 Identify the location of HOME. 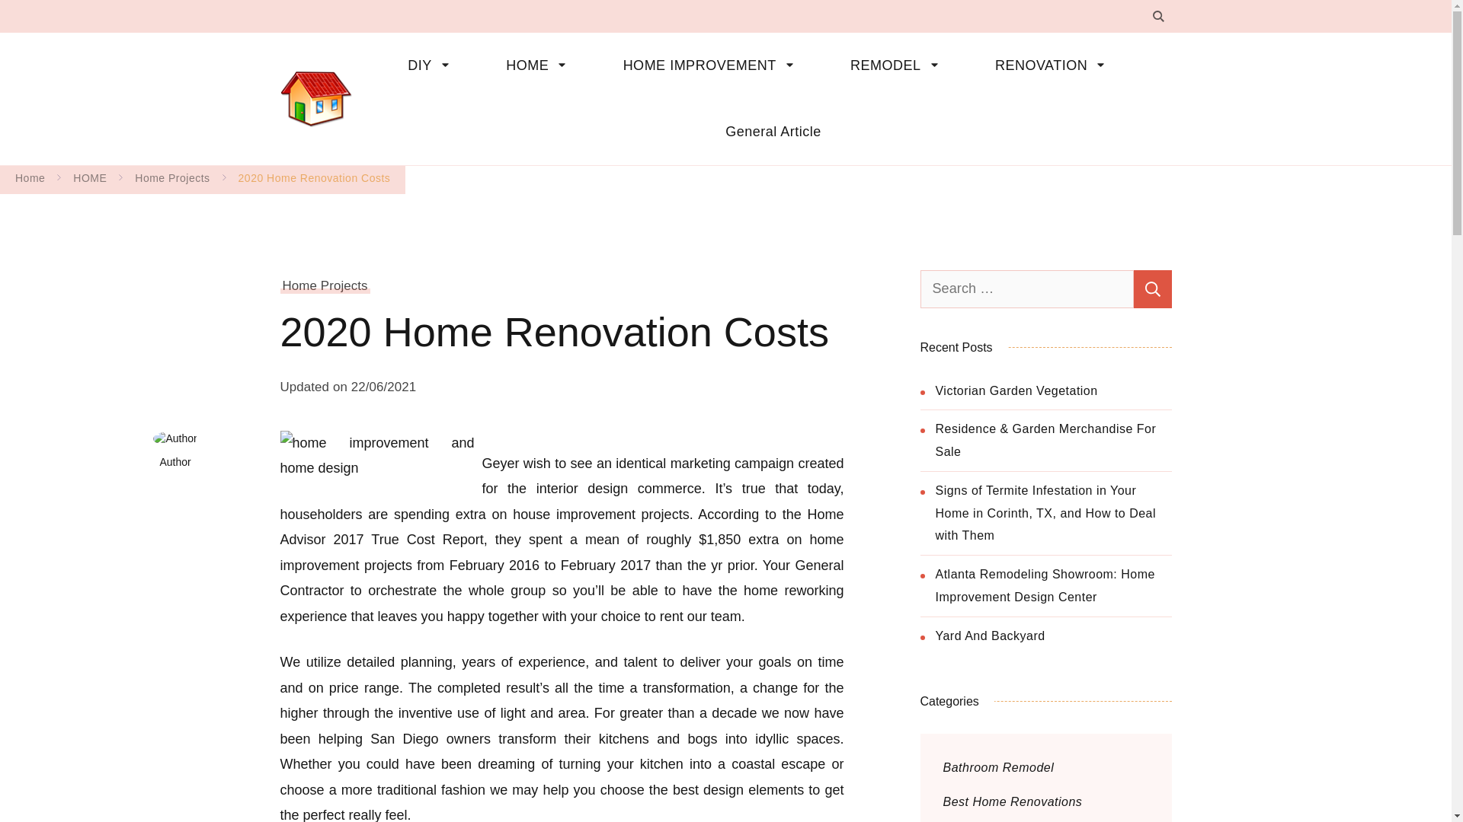
(541, 65).